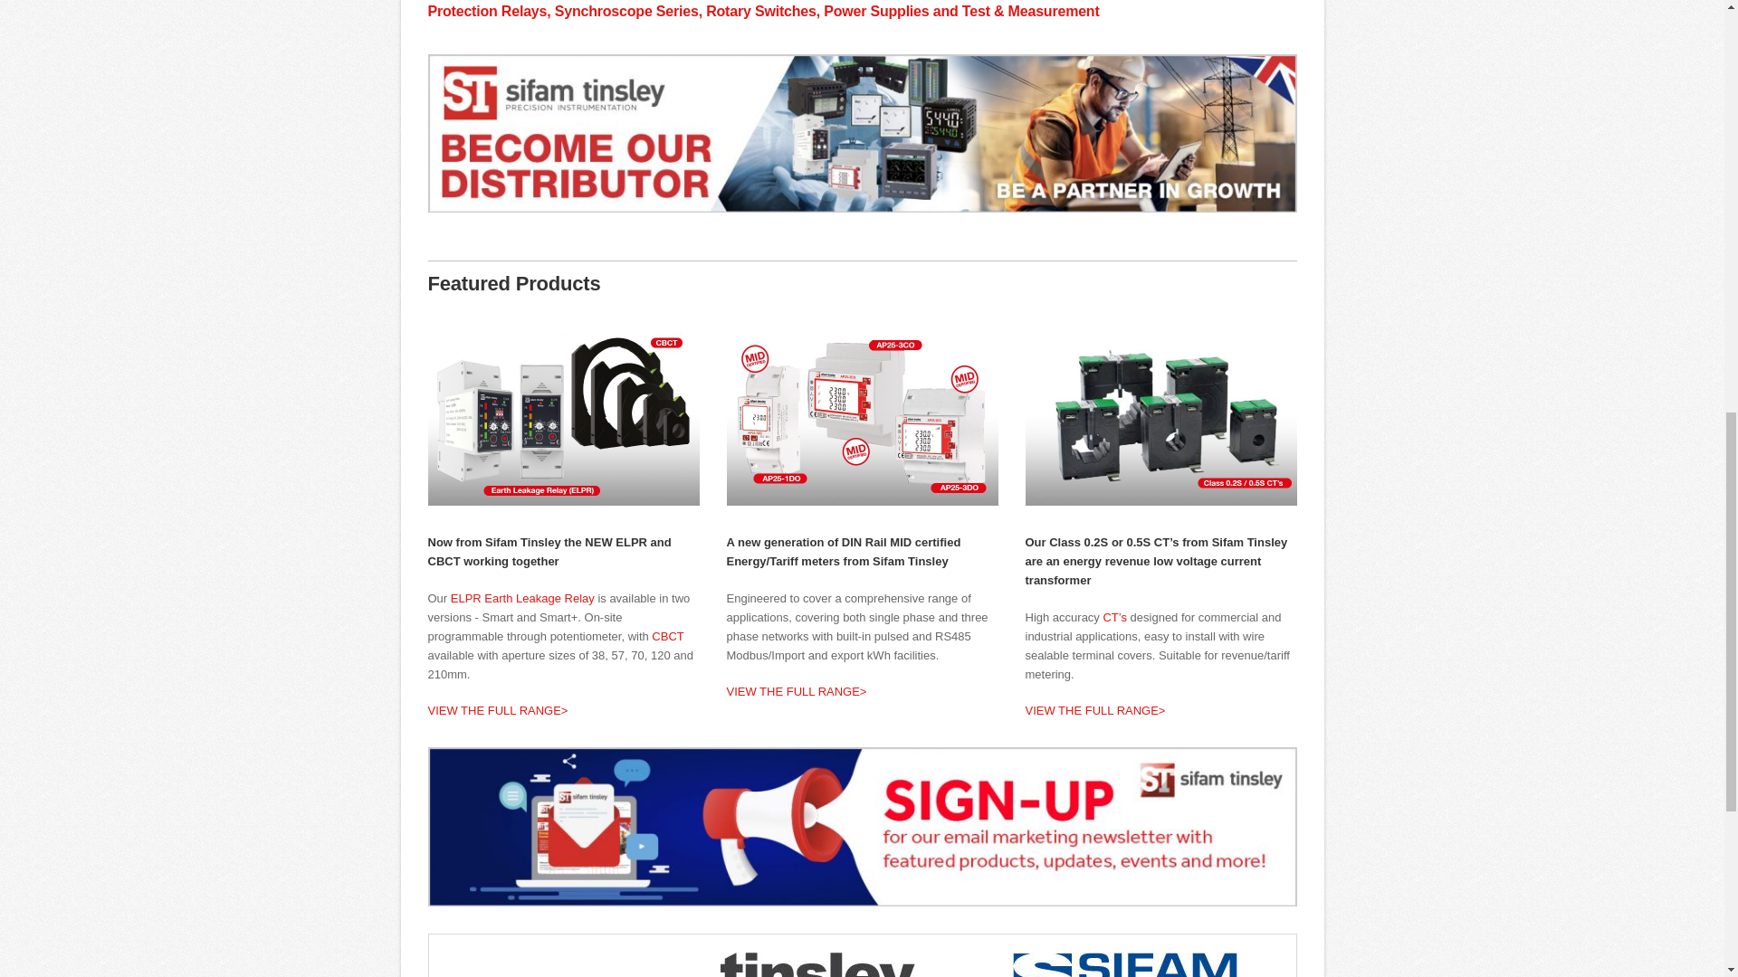 This screenshot has height=977, width=1738. Describe the element at coordinates (862, 134) in the screenshot. I see `Become our distributor` at that location.